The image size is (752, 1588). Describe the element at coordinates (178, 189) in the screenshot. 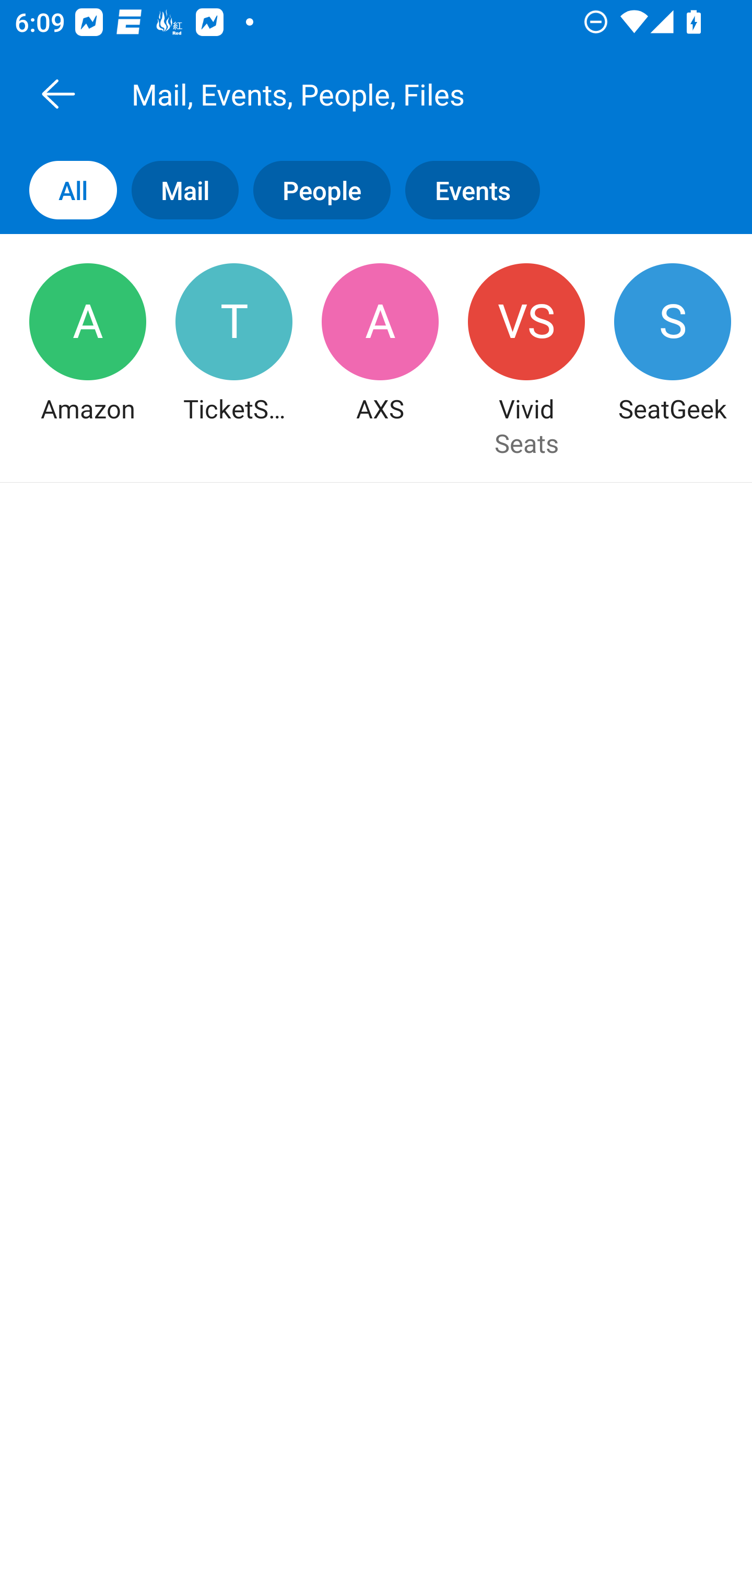

I see `Mail` at that location.